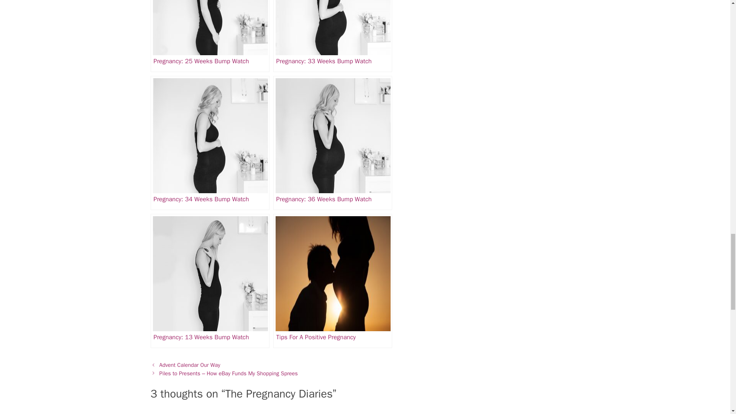 The width and height of the screenshot is (736, 414). What do you see at coordinates (209, 36) in the screenshot?
I see `Pregnancy: 25 Weeks Bump Watch` at bounding box center [209, 36].